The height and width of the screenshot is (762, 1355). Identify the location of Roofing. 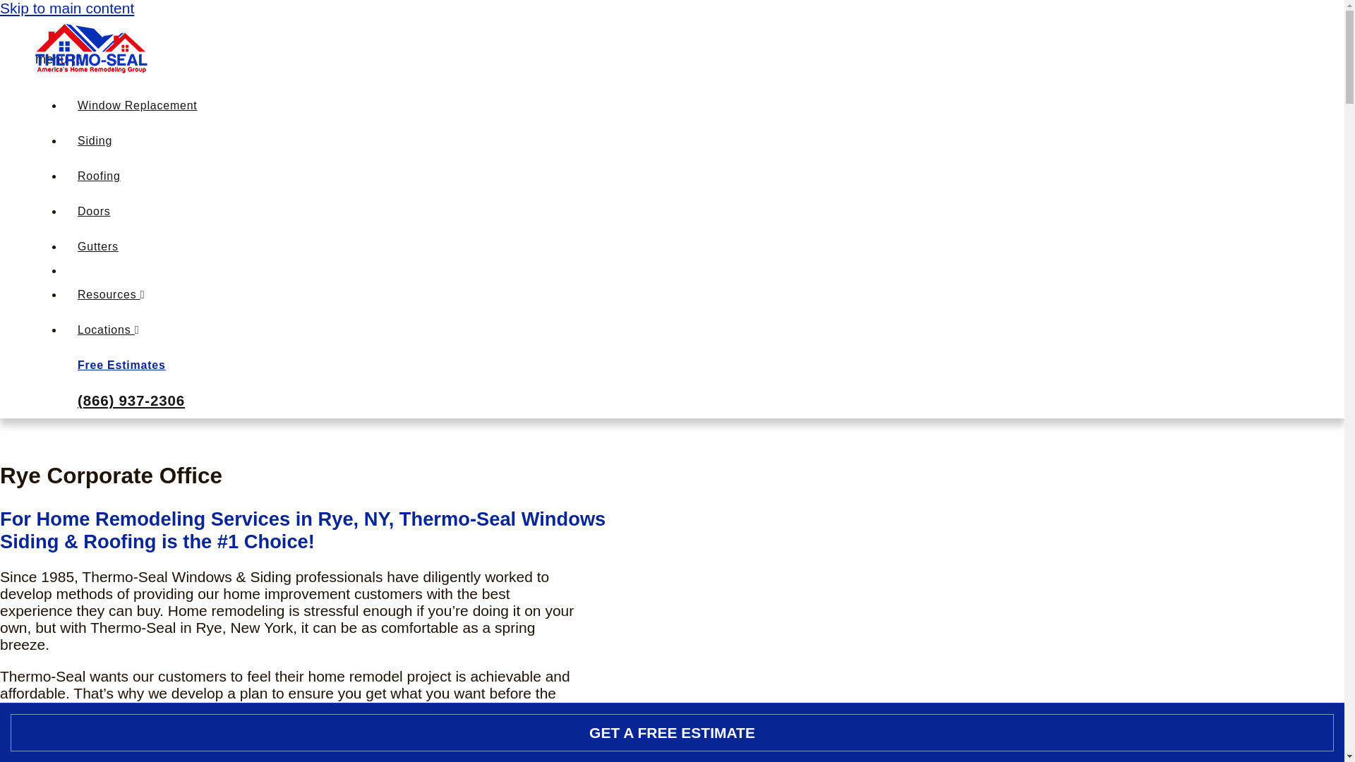
(99, 176).